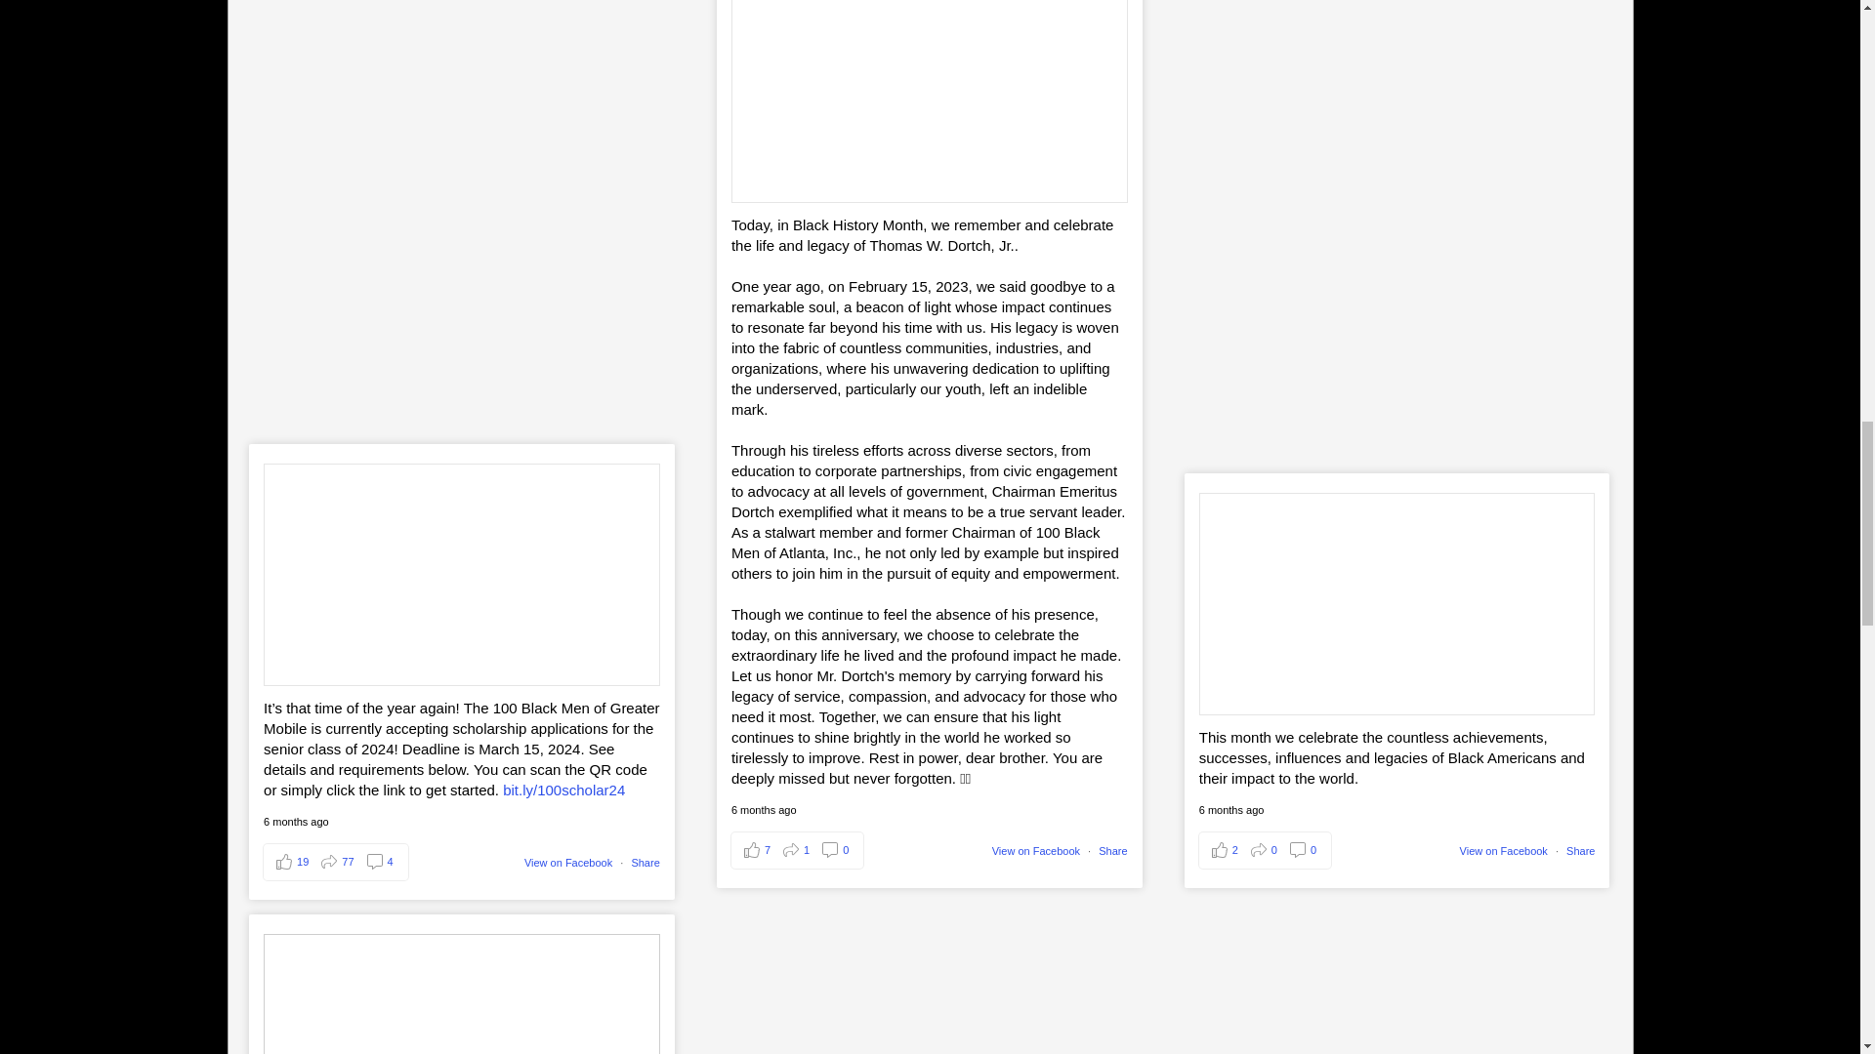 The height and width of the screenshot is (1054, 1875). What do you see at coordinates (1112, 851) in the screenshot?
I see `Share` at bounding box center [1112, 851].